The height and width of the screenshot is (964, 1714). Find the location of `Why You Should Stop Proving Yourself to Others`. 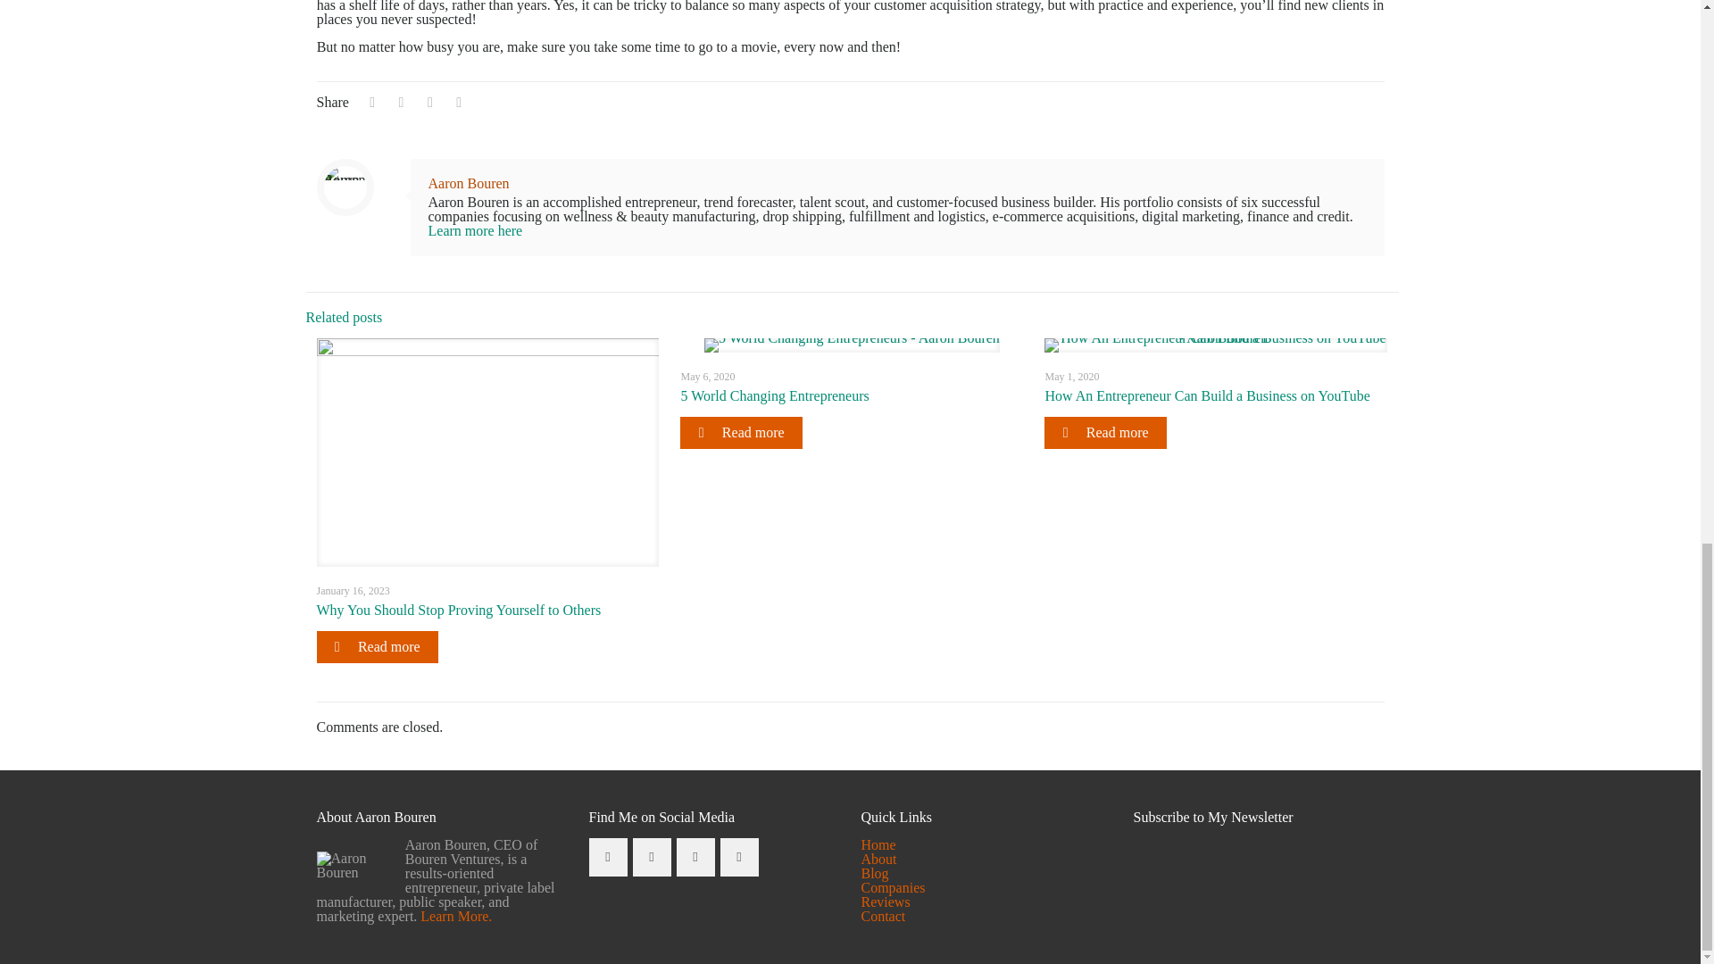

Why You Should Stop Proving Yourself to Others is located at coordinates (458, 611).